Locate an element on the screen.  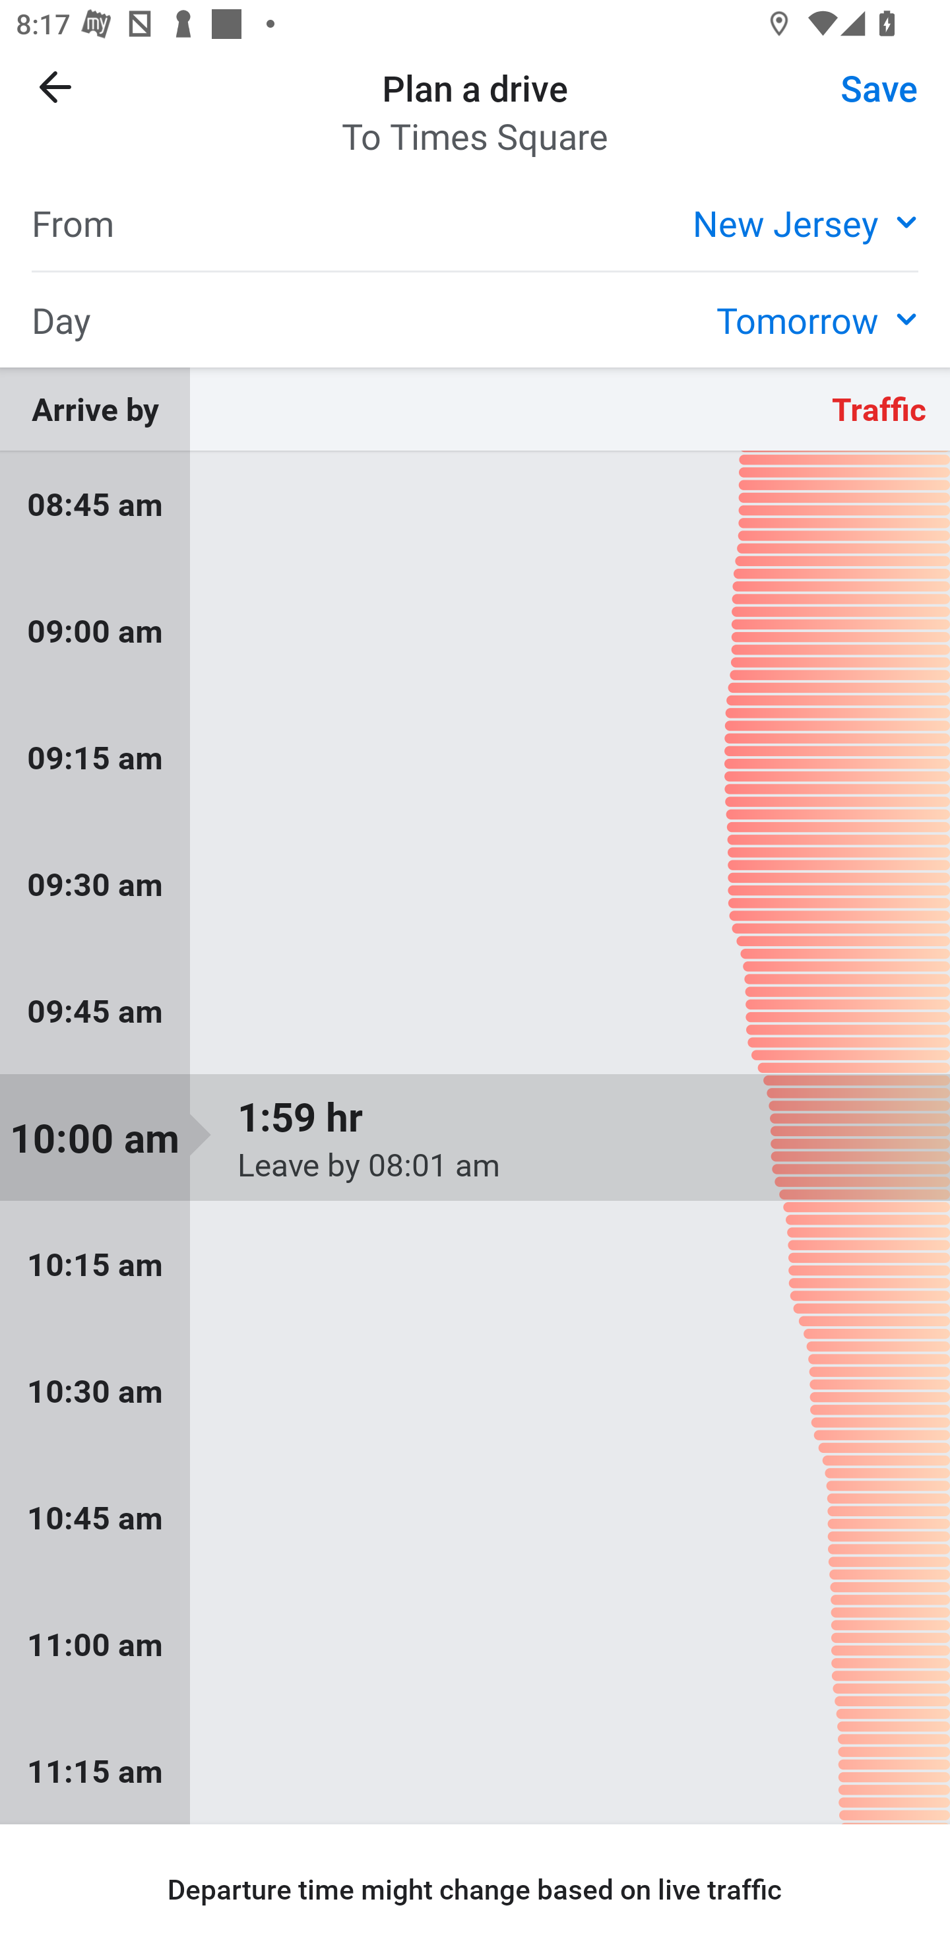
Tomorrow is located at coordinates (817, 319).